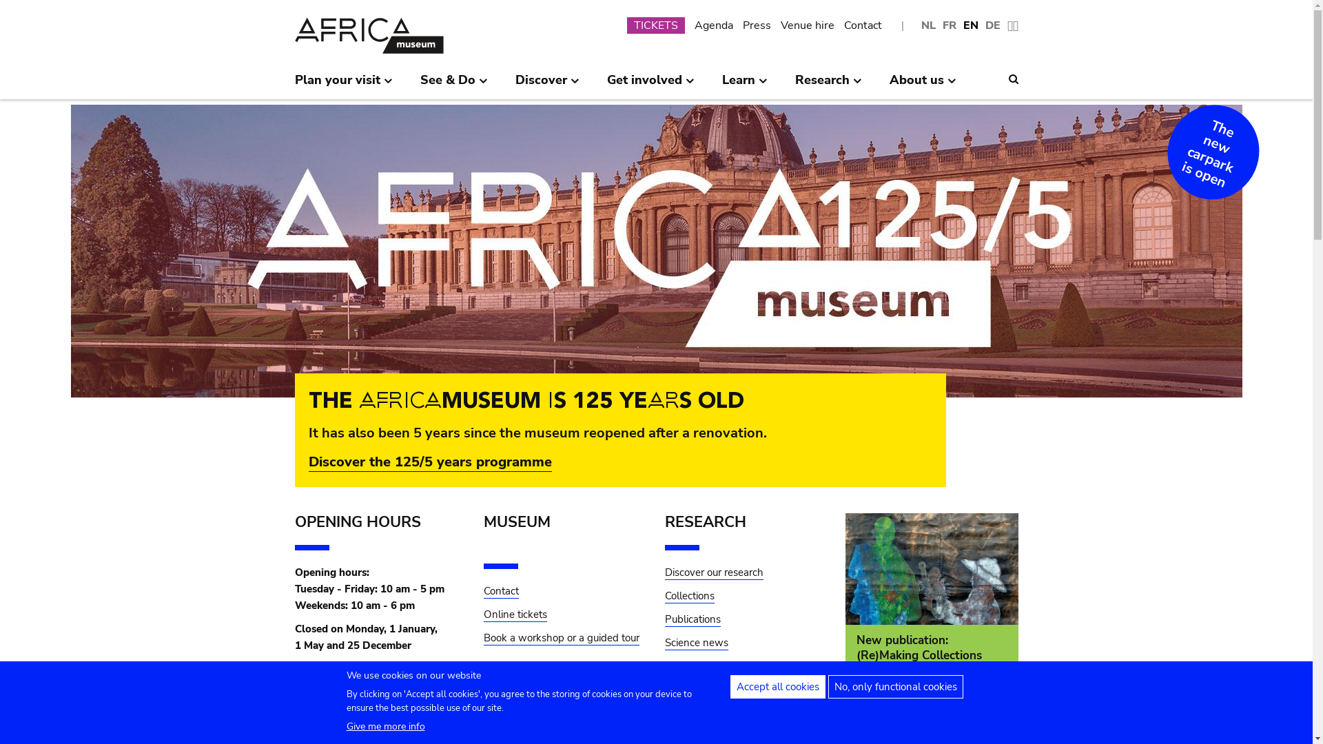 The width and height of the screenshot is (1323, 744). What do you see at coordinates (993, 26) in the screenshot?
I see `DE` at bounding box center [993, 26].